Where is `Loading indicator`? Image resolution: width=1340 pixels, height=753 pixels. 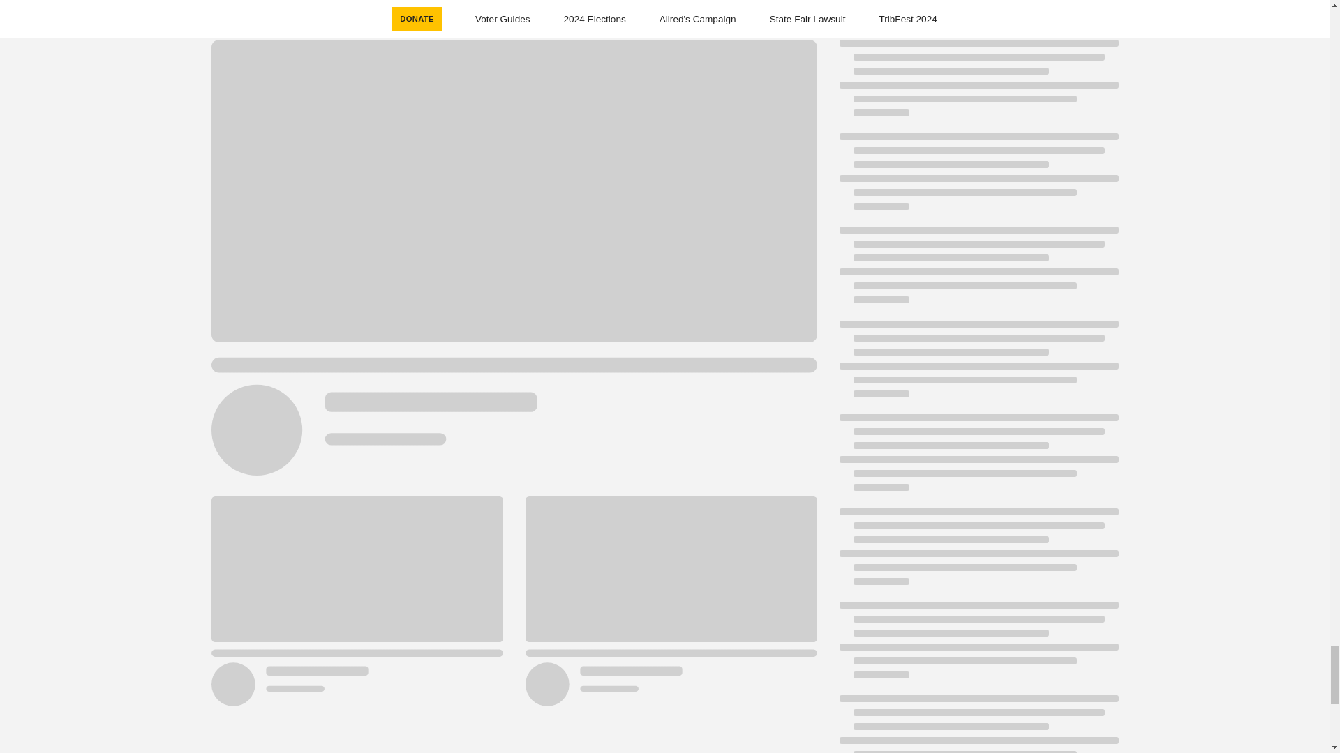 Loading indicator is located at coordinates (978, 365).